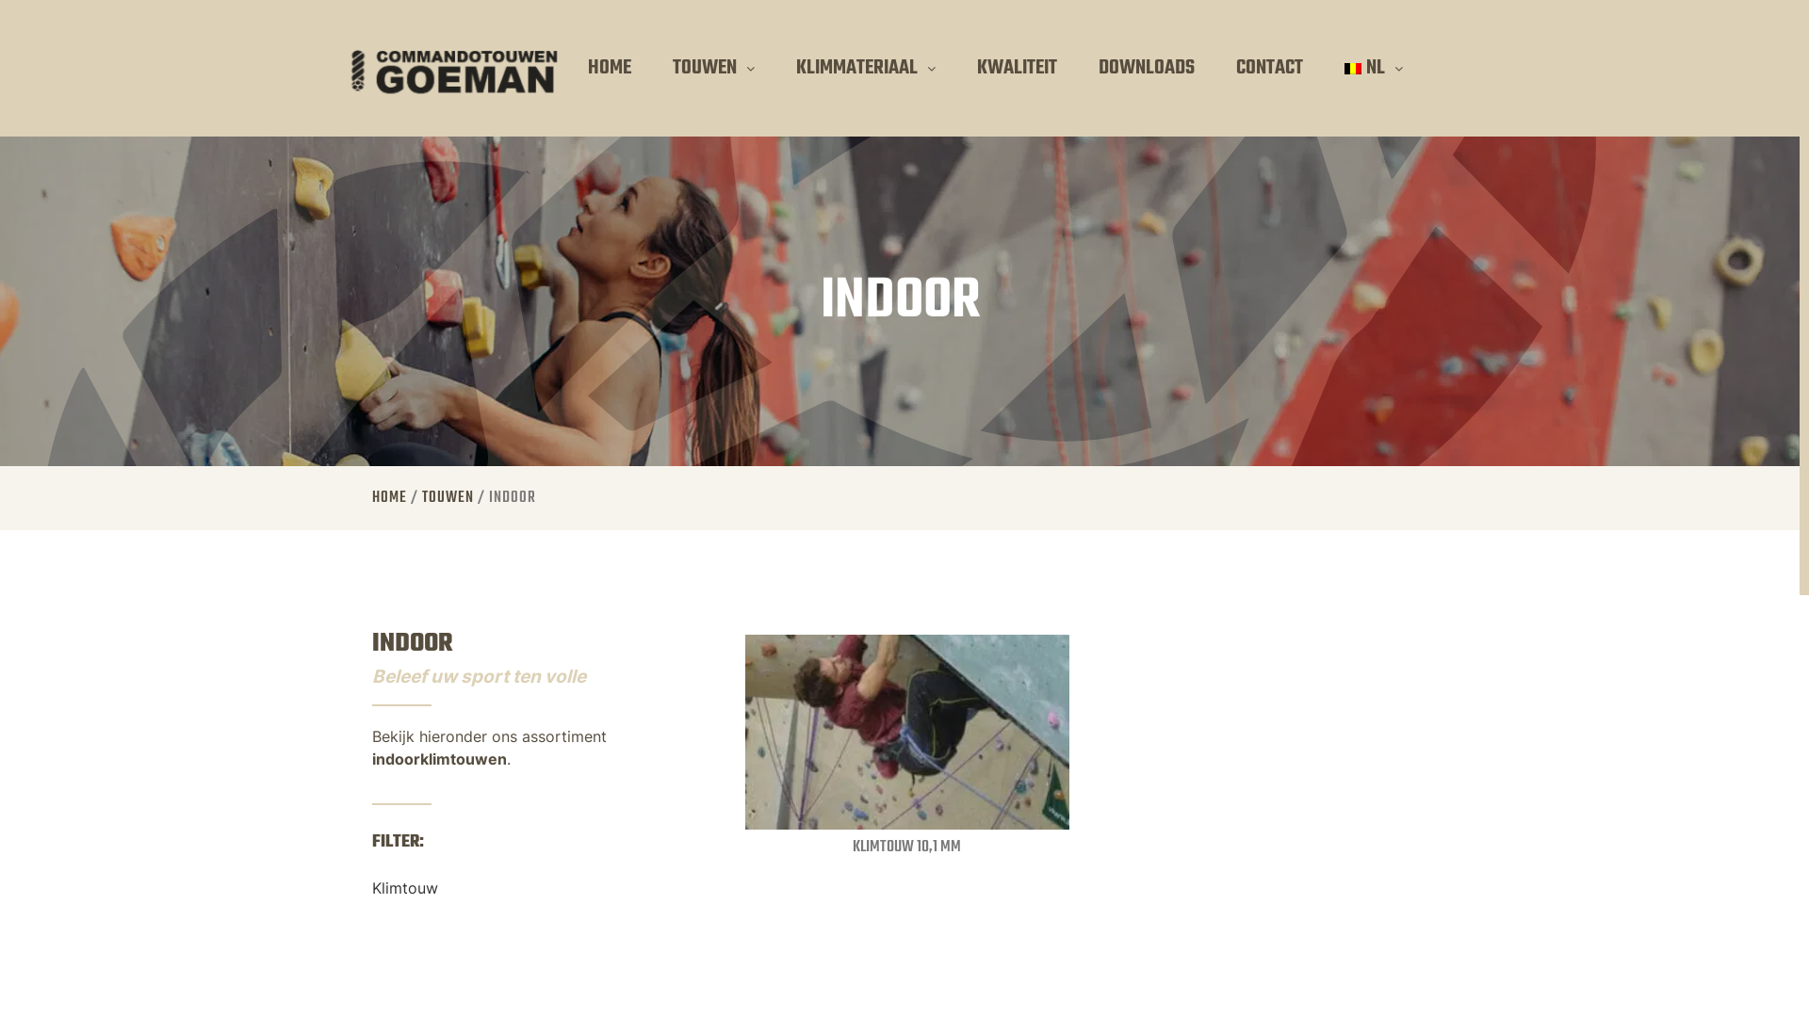 This screenshot has height=1017, width=1809. I want to click on KLIMMATERIAAL, so click(866, 68).